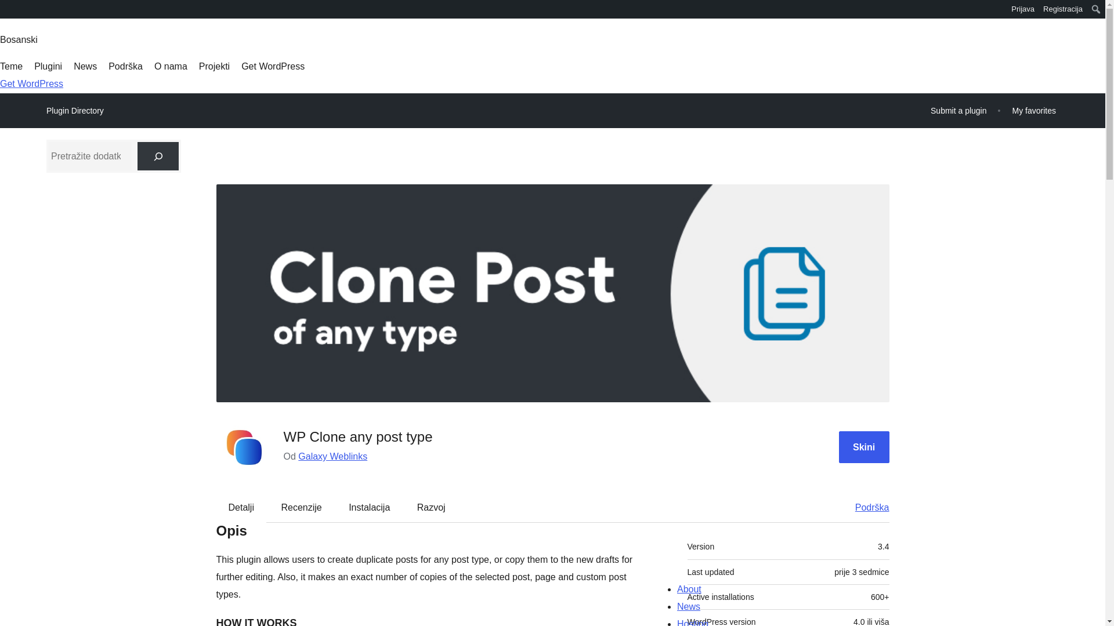  What do you see at coordinates (48, 66) in the screenshot?
I see `Plugini` at bounding box center [48, 66].